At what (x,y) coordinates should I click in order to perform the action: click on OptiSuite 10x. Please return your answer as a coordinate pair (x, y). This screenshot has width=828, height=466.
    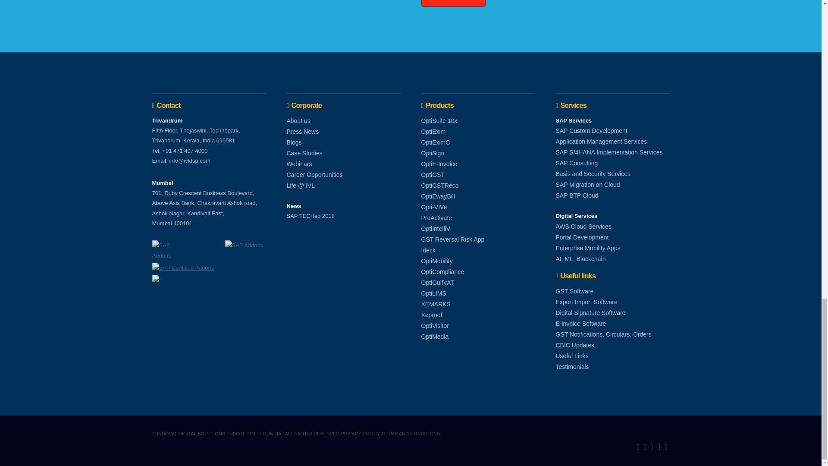
    Looking at the image, I should click on (439, 120).